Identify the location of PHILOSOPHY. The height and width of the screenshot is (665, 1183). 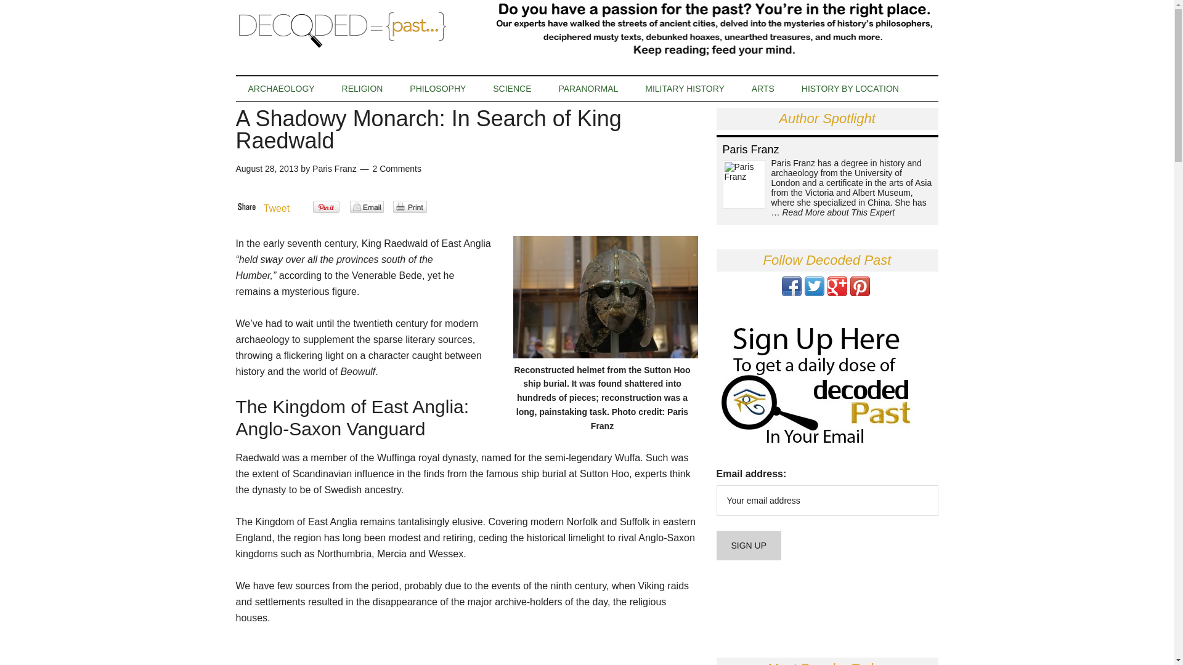
(437, 89).